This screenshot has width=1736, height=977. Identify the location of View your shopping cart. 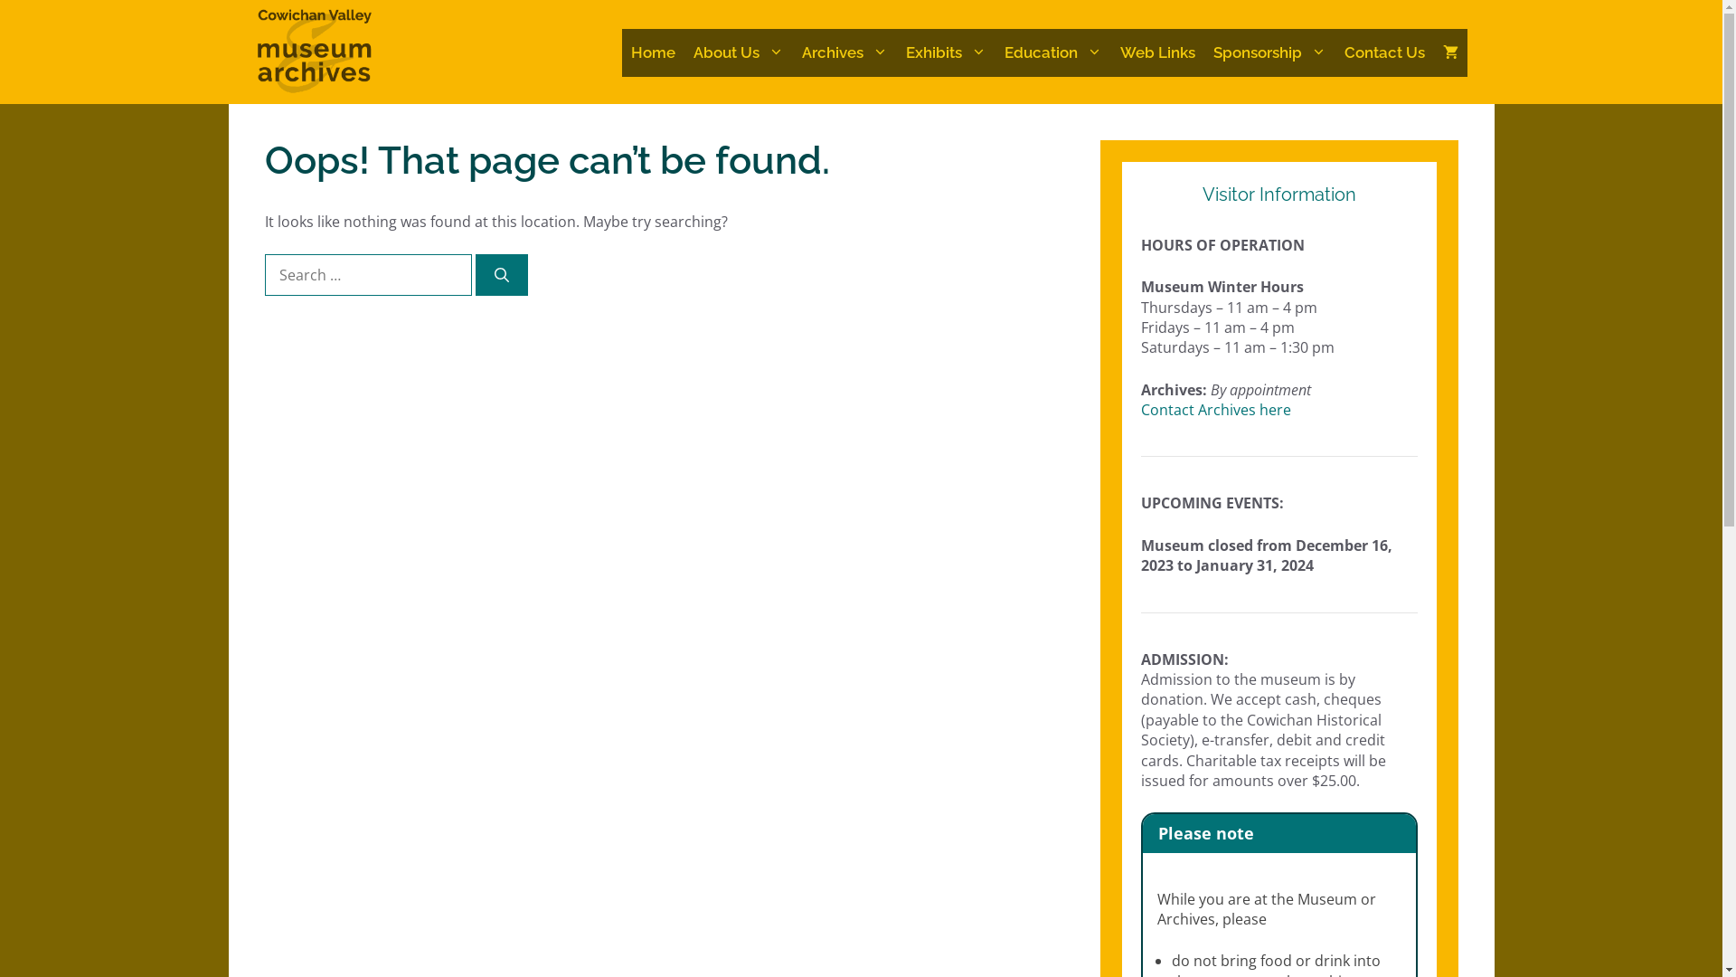
(1450, 52).